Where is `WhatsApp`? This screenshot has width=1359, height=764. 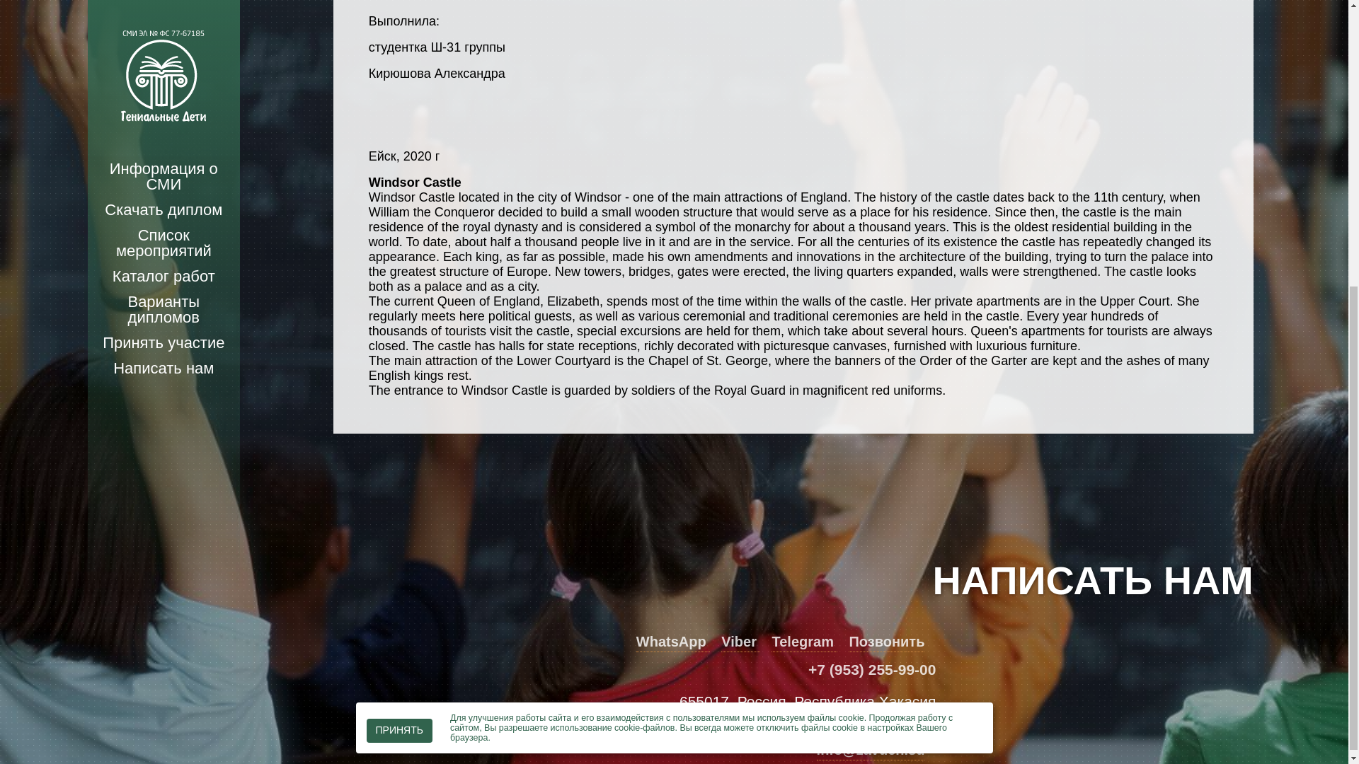 WhatsApp is located at coordinates (672, 643).